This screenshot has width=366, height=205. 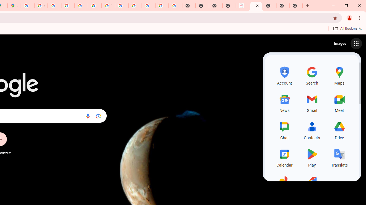 What do you see at coordinates (108, 6) in the screenshot?
I see `YouTube` at bounding box center [108, 6].